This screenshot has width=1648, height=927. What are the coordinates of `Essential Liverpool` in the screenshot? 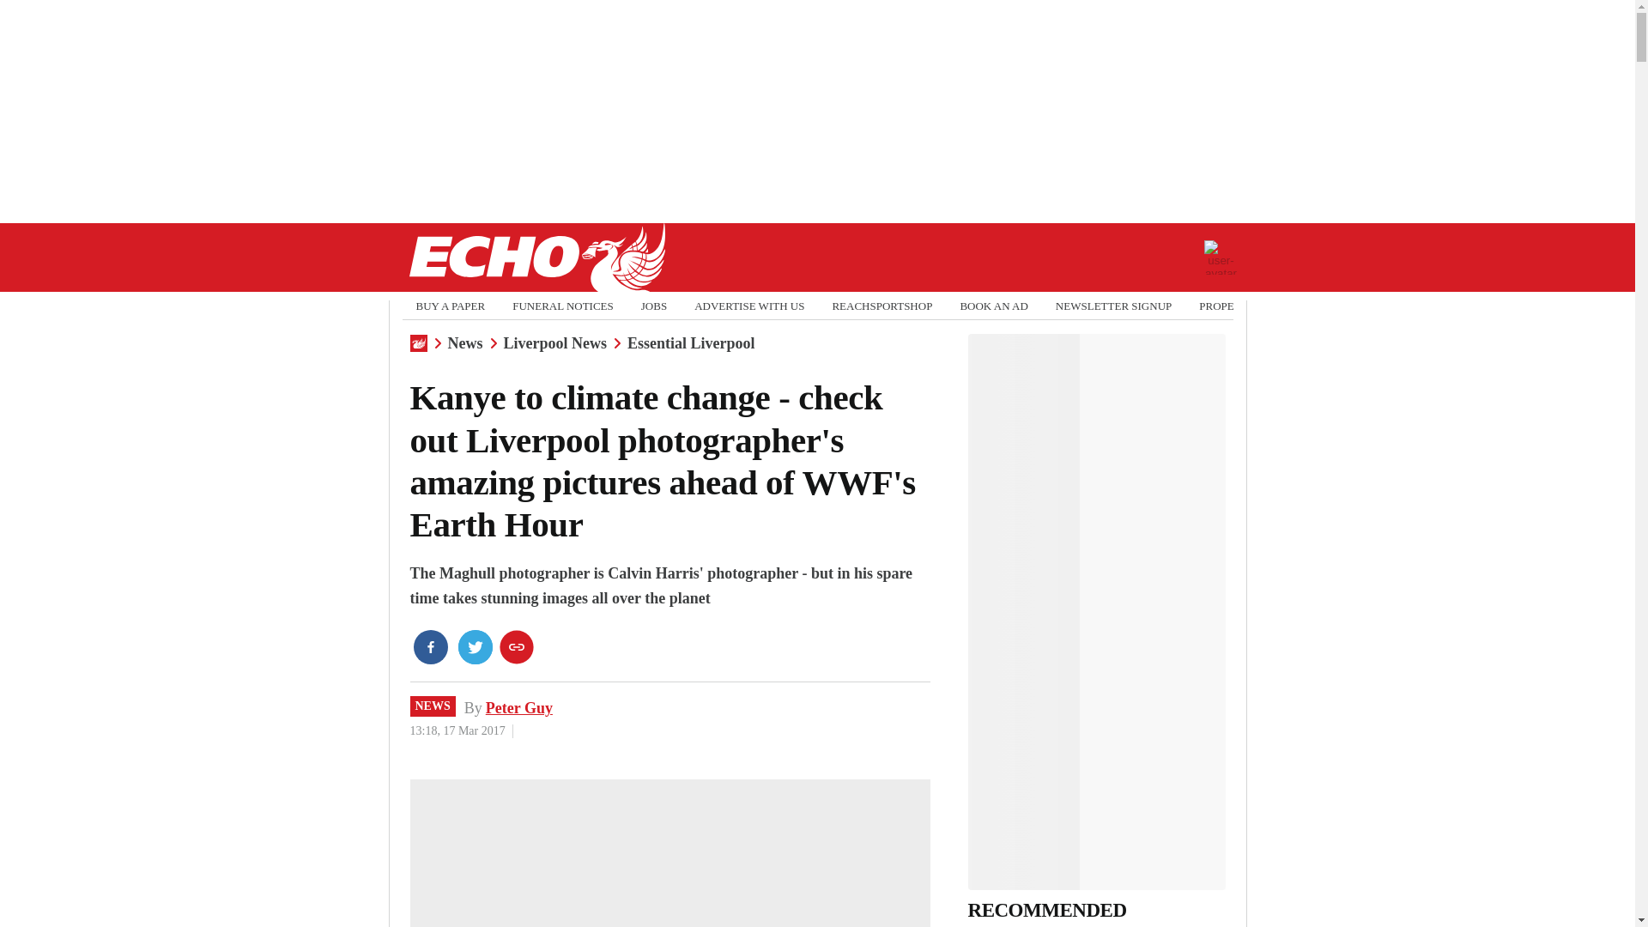 It's located at (691, 343).